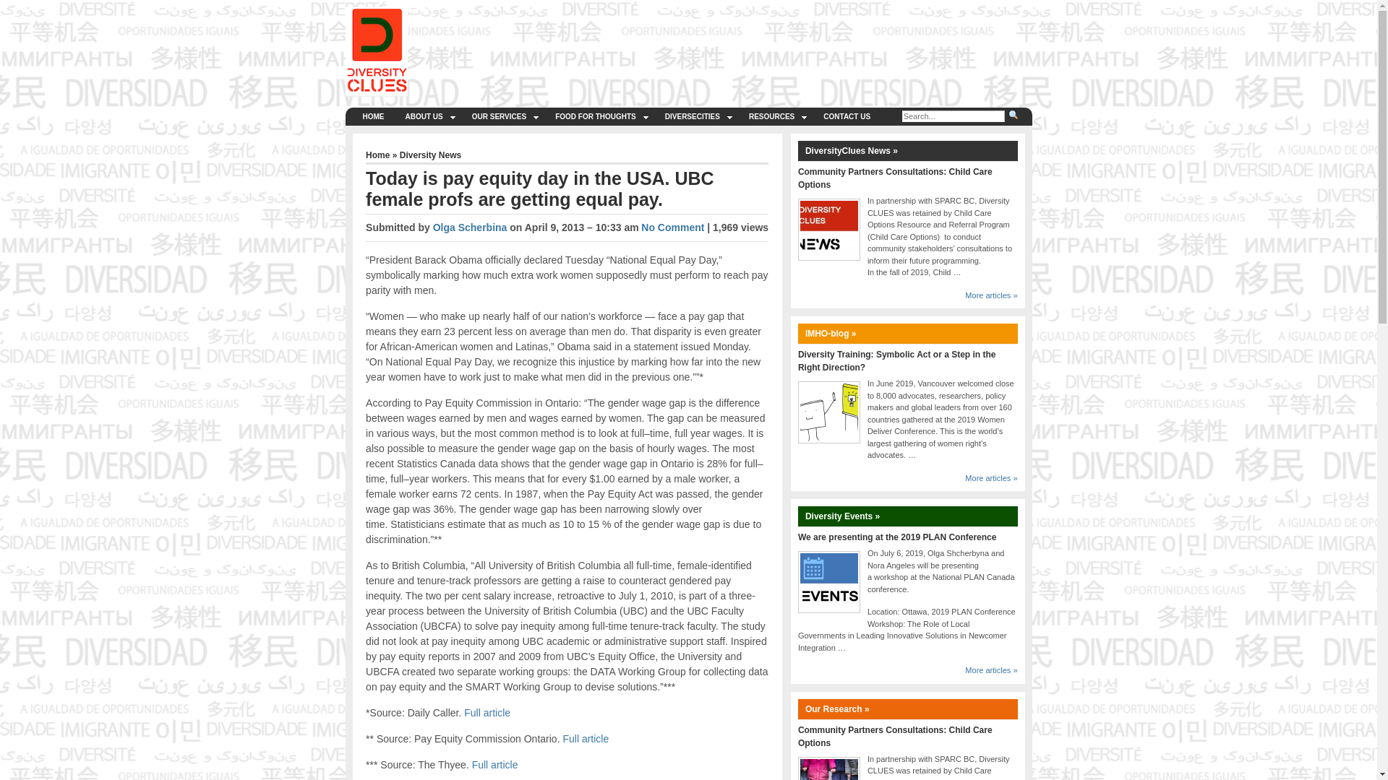 The image size is (1388, 780). What do you see at coordinates (599, 116) in the screenshot?
I see `FOOD FOR THOUGHTS` at bounding box center [599, 116].